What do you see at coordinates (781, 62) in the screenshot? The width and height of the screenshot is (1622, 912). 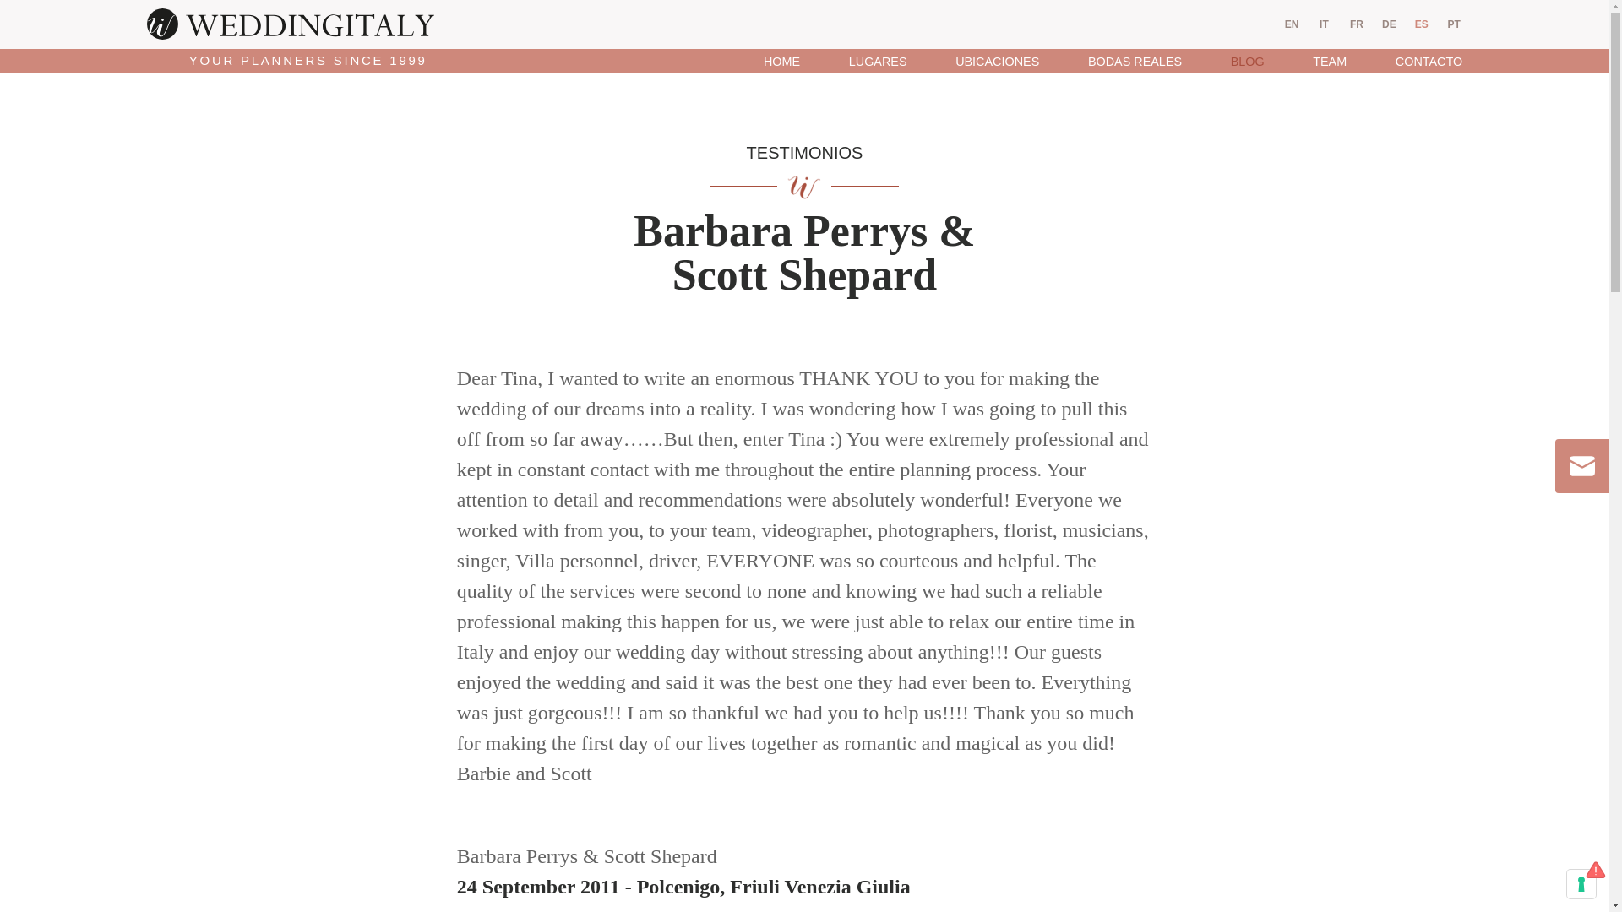 I see `HOME` at bounding box center [781, 62].